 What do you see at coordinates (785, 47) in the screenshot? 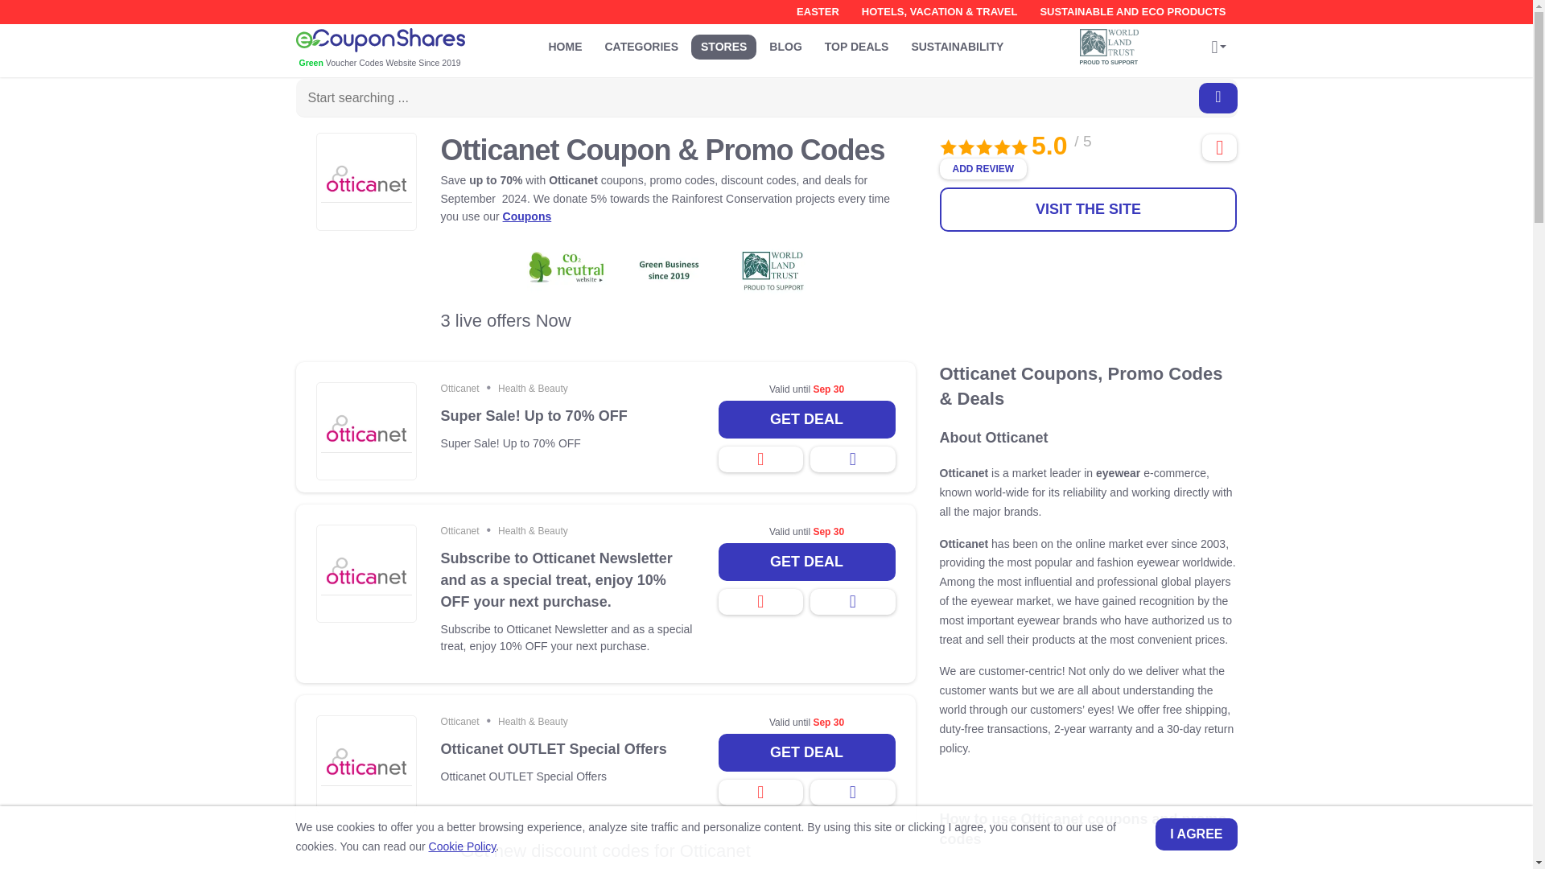
I see `BLOG` at bounding box center [785, 47].